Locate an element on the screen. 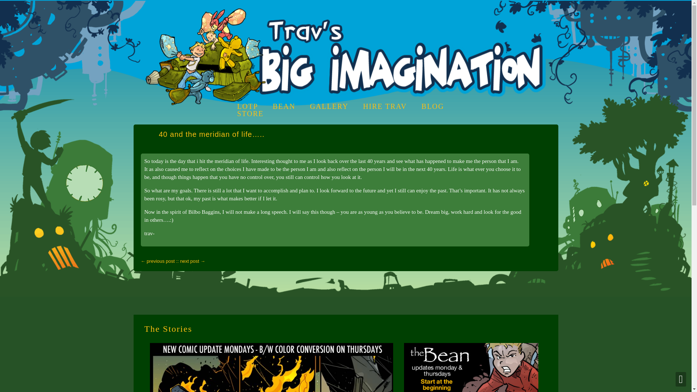 Image resolution: width=697 pixels, height=392 pixels. LOTP is located at coordinates (247, 106).